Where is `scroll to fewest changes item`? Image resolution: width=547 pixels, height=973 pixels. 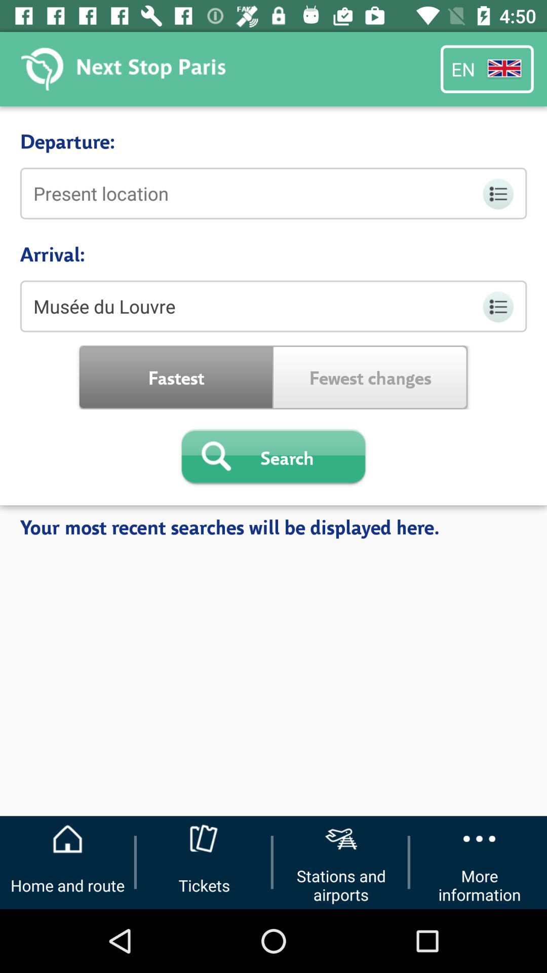
scroll to fewest changes item is located at coordinates (371, 377).